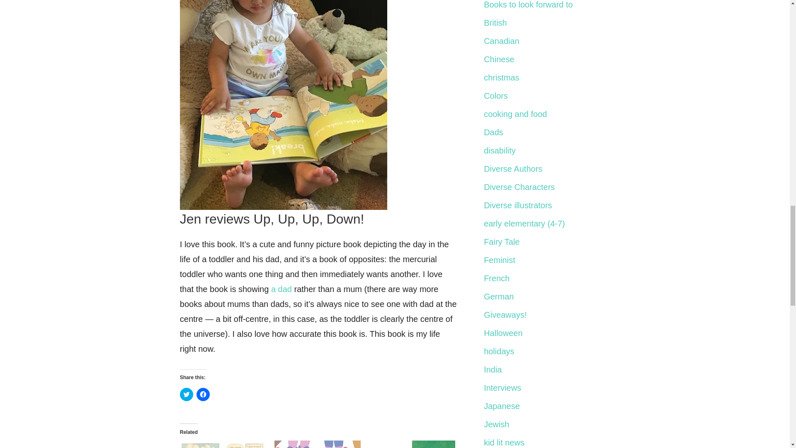  Describe the element at coordinates (203, 394) in the screenshot. I see `Click to share on Facebook` at that location.